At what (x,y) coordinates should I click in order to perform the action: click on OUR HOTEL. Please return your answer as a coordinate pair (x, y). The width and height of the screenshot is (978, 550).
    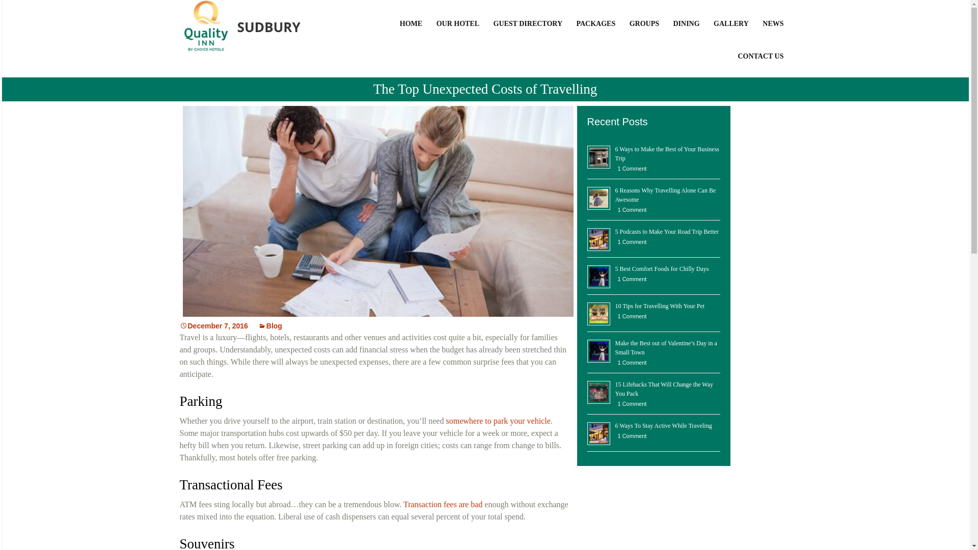
    Looking at the image, I should click on (459, 35).